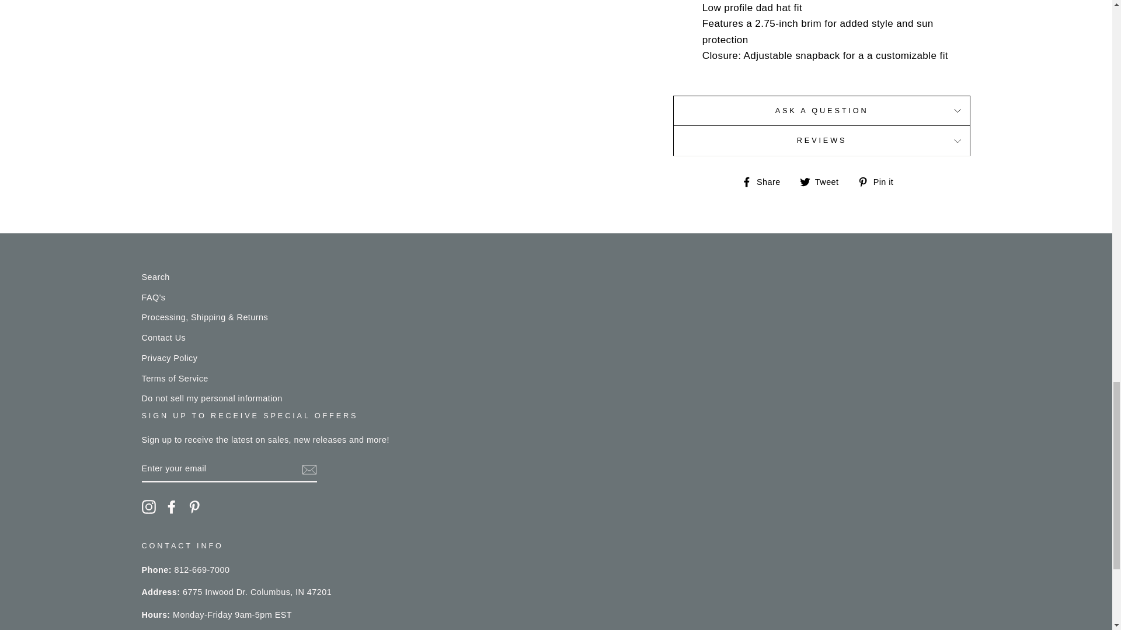 Image resolution: width=1121 pixels, height=630 pixels. What do you see at coordinates (765, 182) in the screenshot?
I see `Share on Facebook` at bounding box center [765, 182].